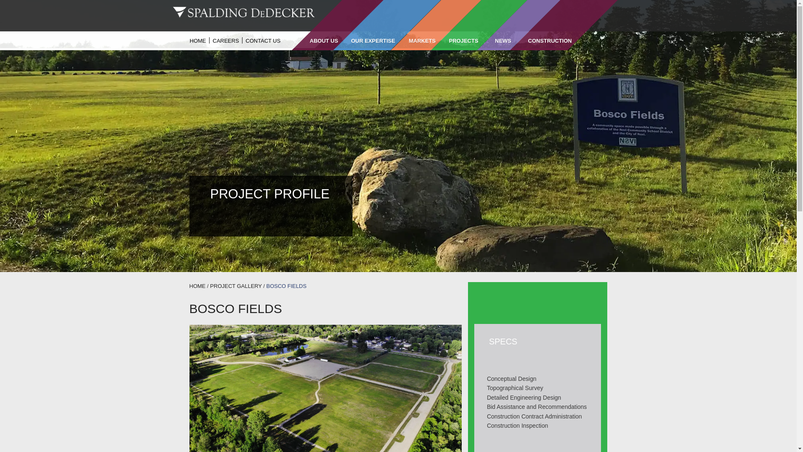 Image resolution: width=803 pixels, height=452 pixels. I want to click on Spalding DeDecker 2, so click(243, 12).